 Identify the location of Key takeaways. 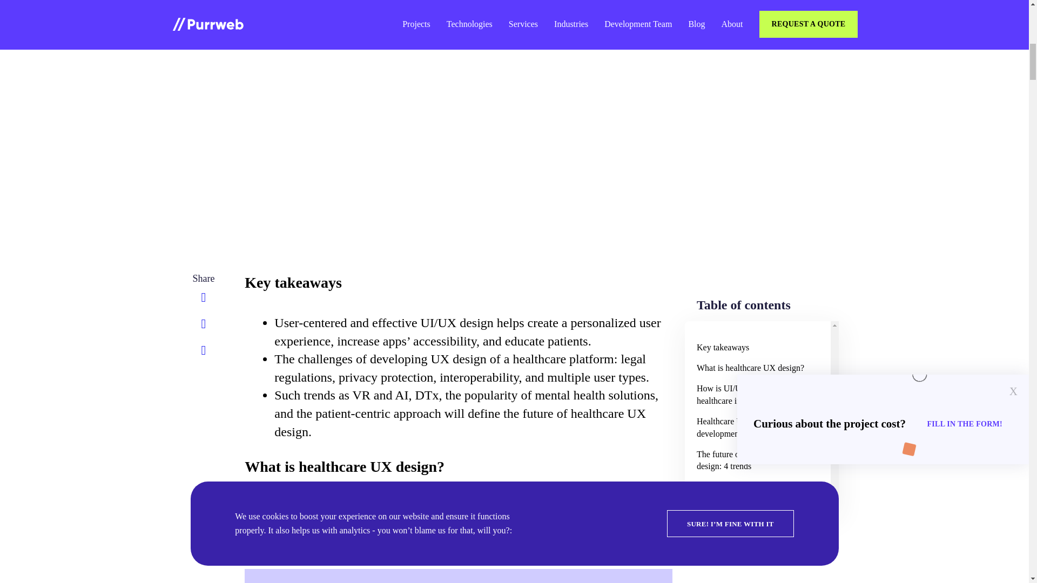
(757, 348).